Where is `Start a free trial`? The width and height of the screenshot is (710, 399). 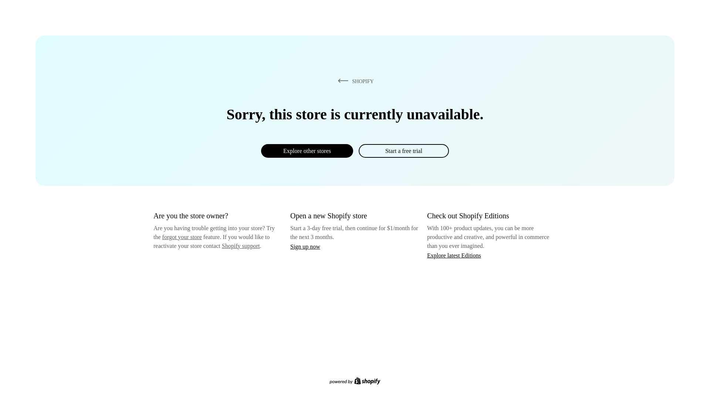
Start a free trial is located at coordinates (403, 151).